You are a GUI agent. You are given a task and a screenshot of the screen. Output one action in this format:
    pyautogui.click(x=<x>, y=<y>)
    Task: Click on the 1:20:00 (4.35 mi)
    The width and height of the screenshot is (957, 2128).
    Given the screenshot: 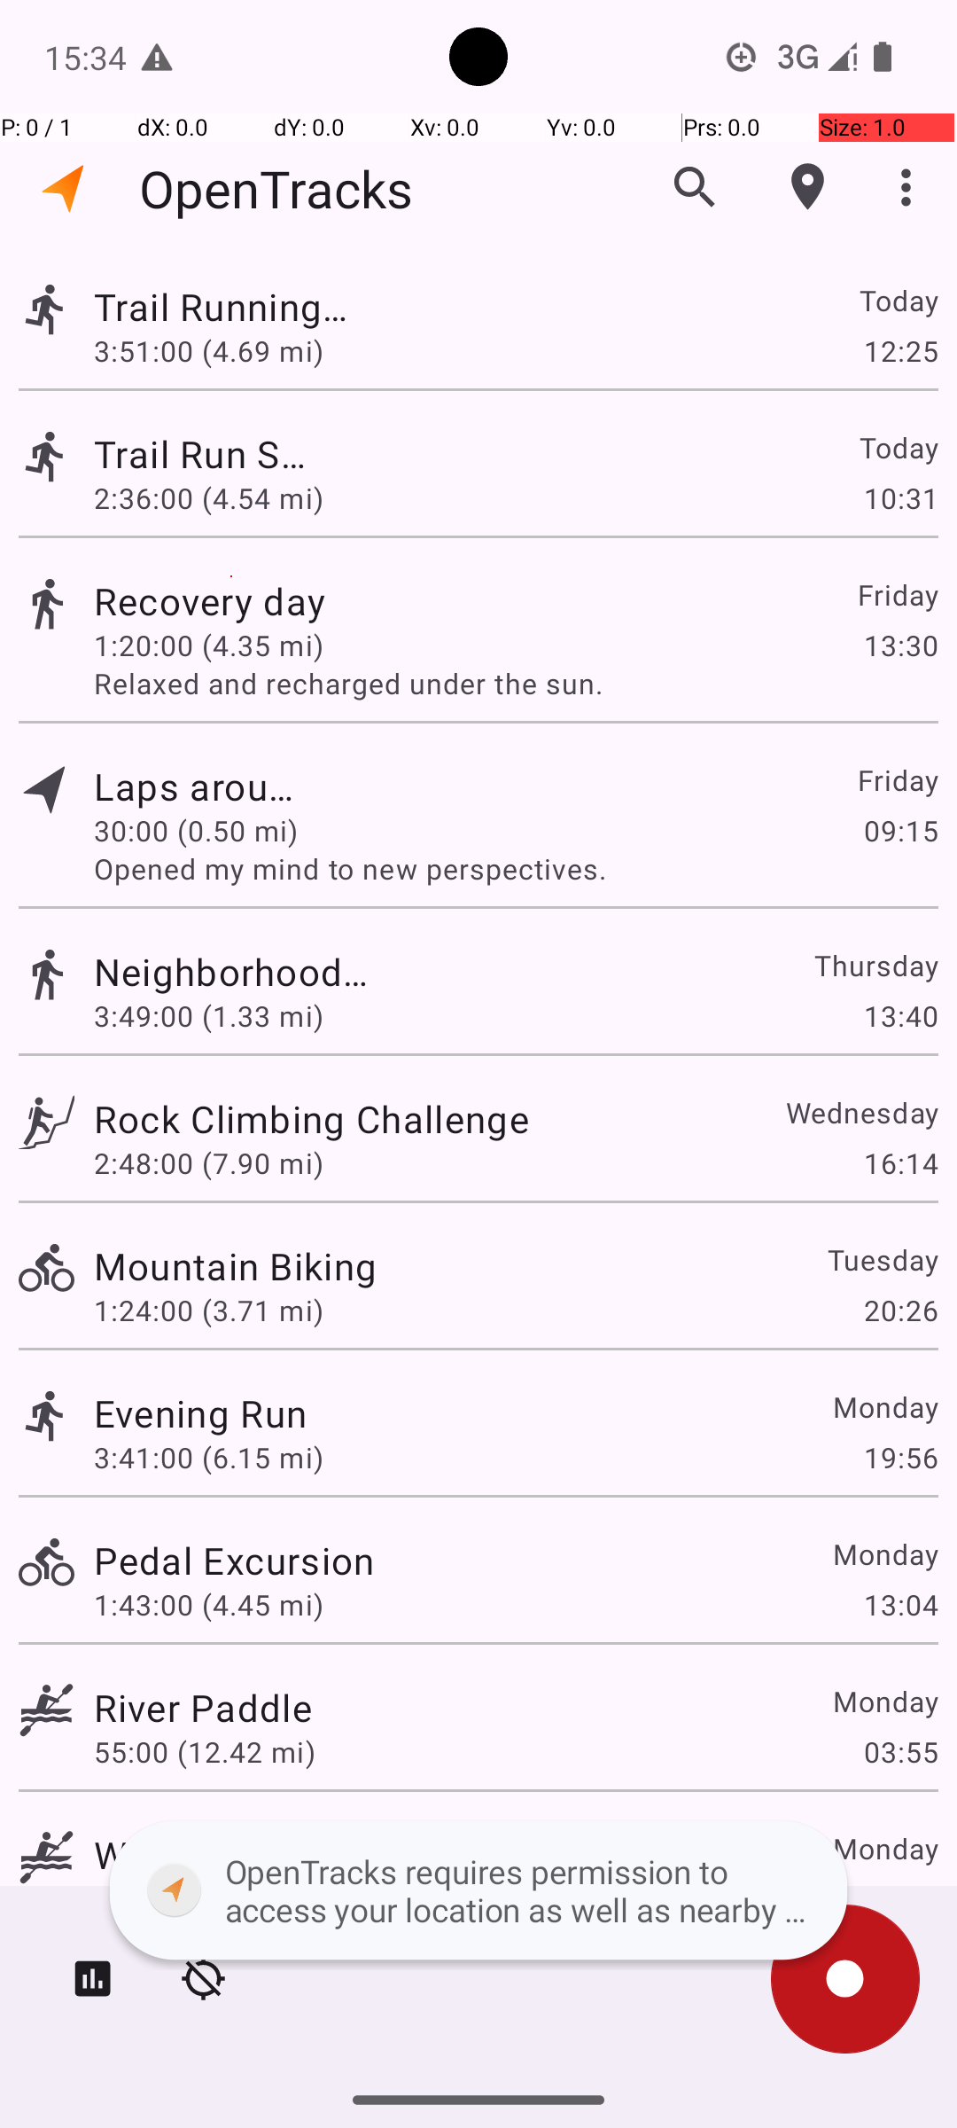 What is the action you would take?
    pyautogui.click(x=209, y=645)
    